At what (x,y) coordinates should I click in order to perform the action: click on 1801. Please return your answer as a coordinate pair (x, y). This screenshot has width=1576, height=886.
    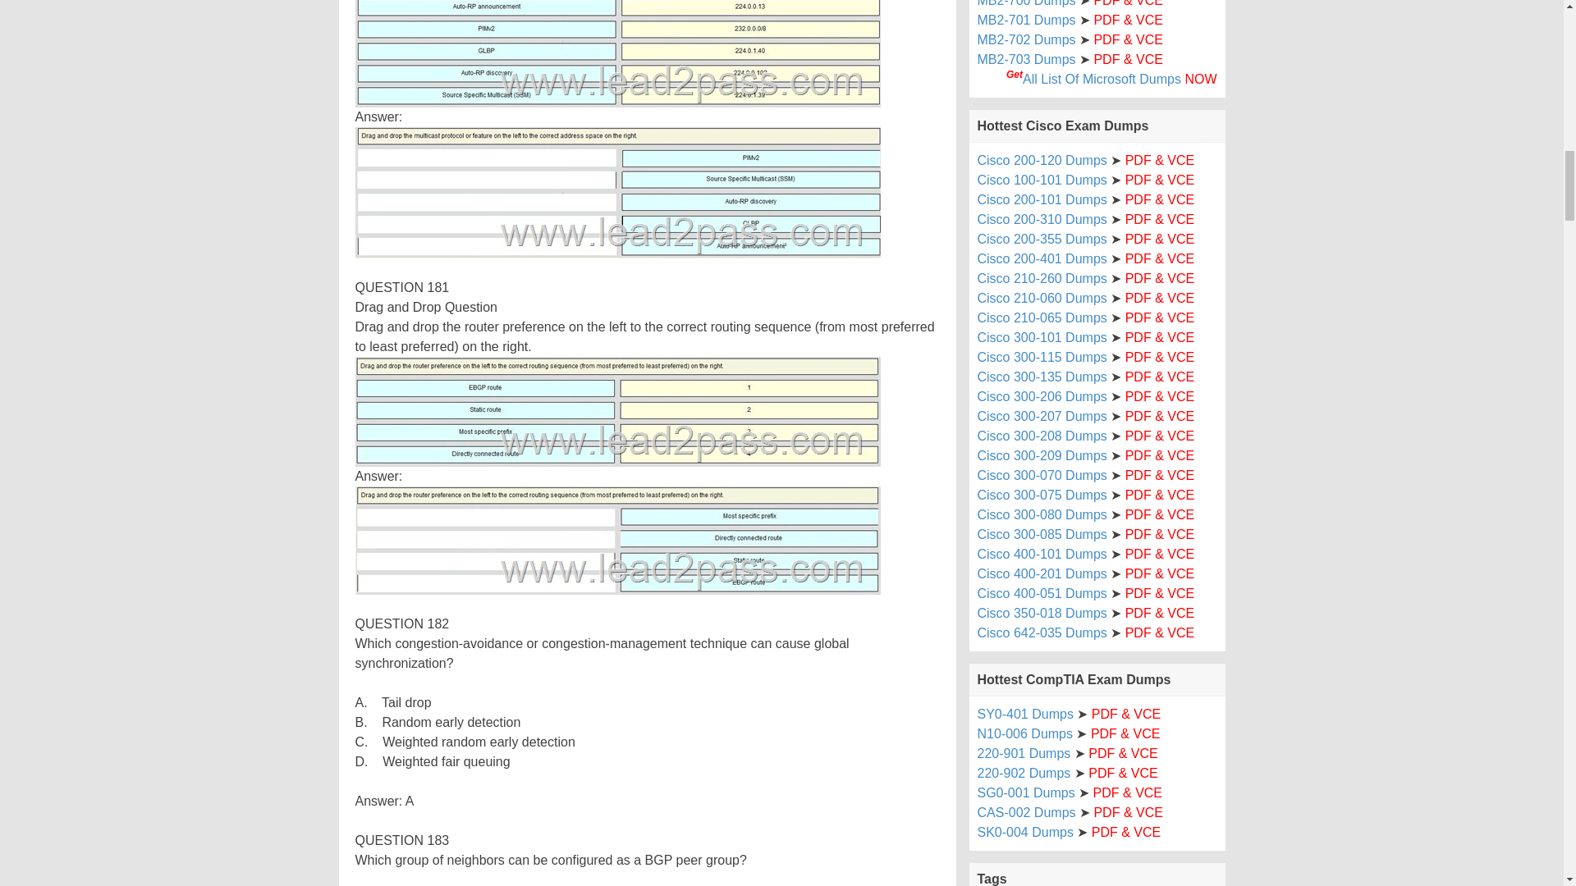
    Looking at the image, I should click on (617, 53).